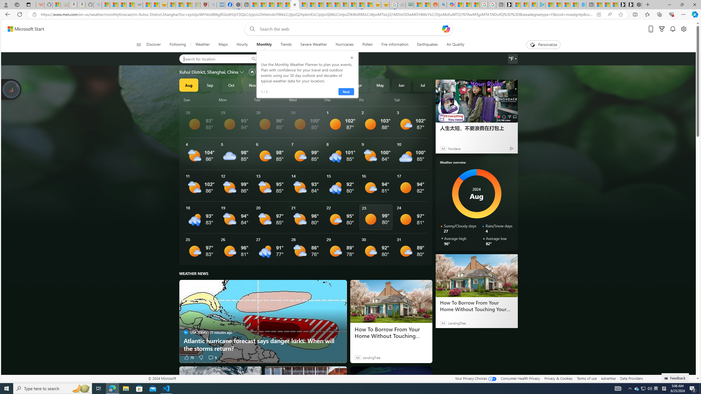 The image size is (701, 394). I want to click on Sep, so click(210, 85).